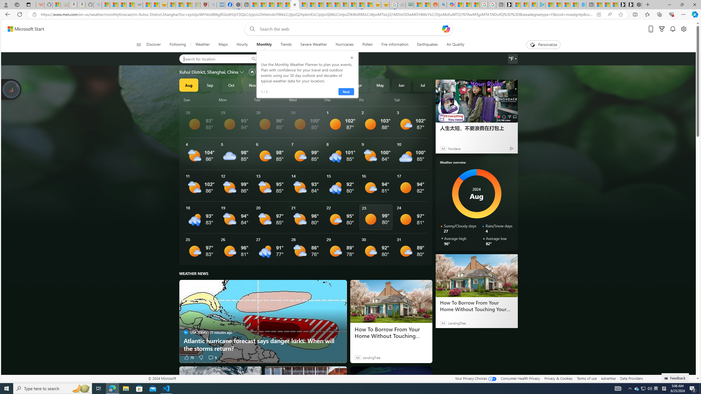 The image size is (701, 394). I want to click on Sep, so click(210, 85).